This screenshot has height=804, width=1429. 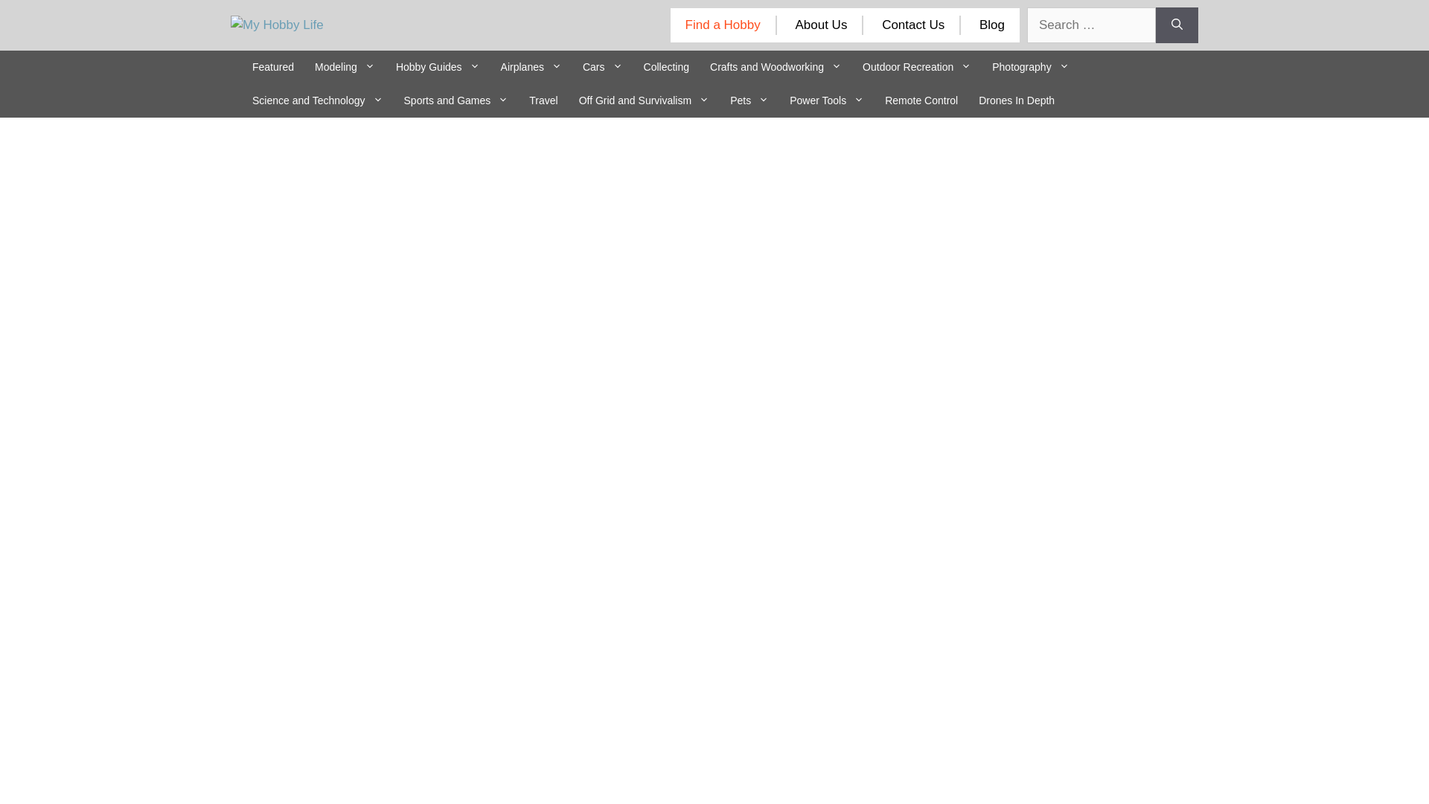 What do you see at coordinates (438, 67) in the screenshot?
I see `Hobby Guides` at bounding box center [438, 67].